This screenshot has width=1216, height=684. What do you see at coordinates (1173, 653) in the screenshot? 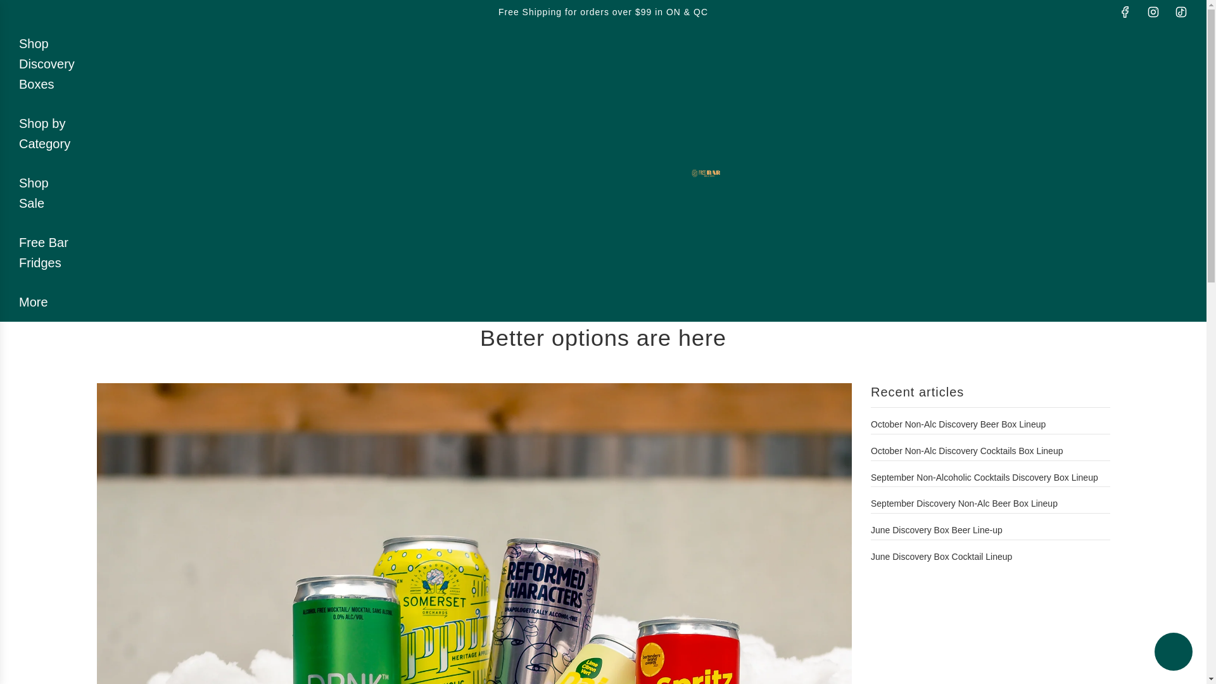
I see `Shopify online store chat` at bounding box center [1173, 653].